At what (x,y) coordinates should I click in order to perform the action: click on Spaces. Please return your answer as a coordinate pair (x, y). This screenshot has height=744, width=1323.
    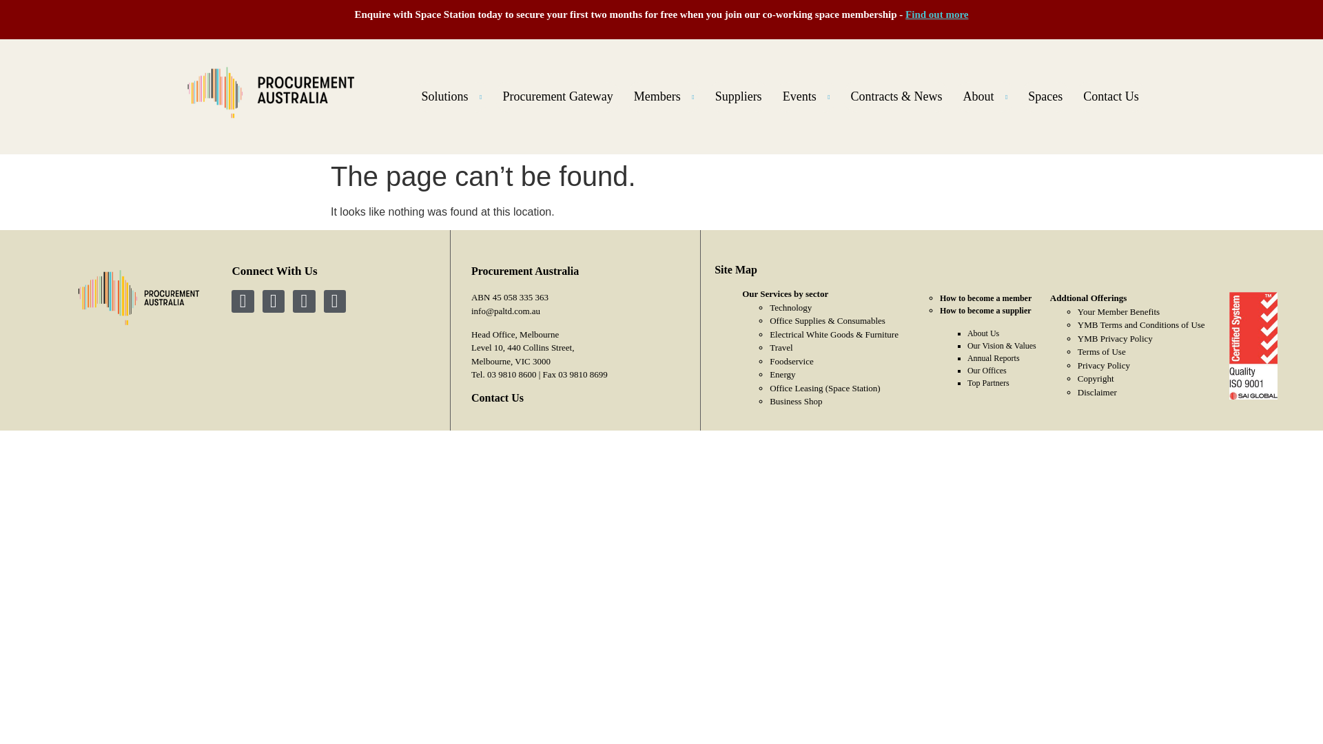
    Looking at the image, I should click on (1045, 96).